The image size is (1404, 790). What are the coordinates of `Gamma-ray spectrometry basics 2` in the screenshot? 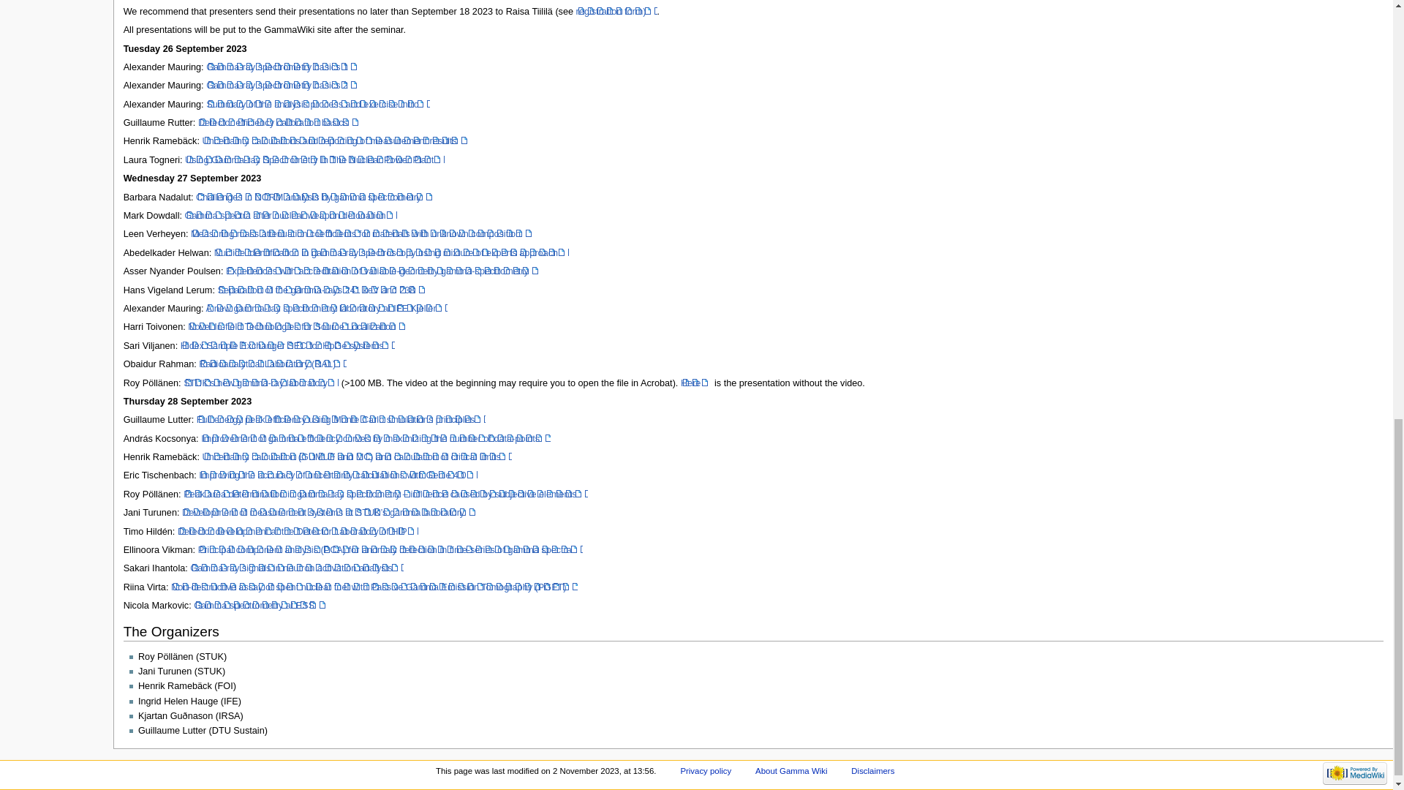 It's located at (282, 86).